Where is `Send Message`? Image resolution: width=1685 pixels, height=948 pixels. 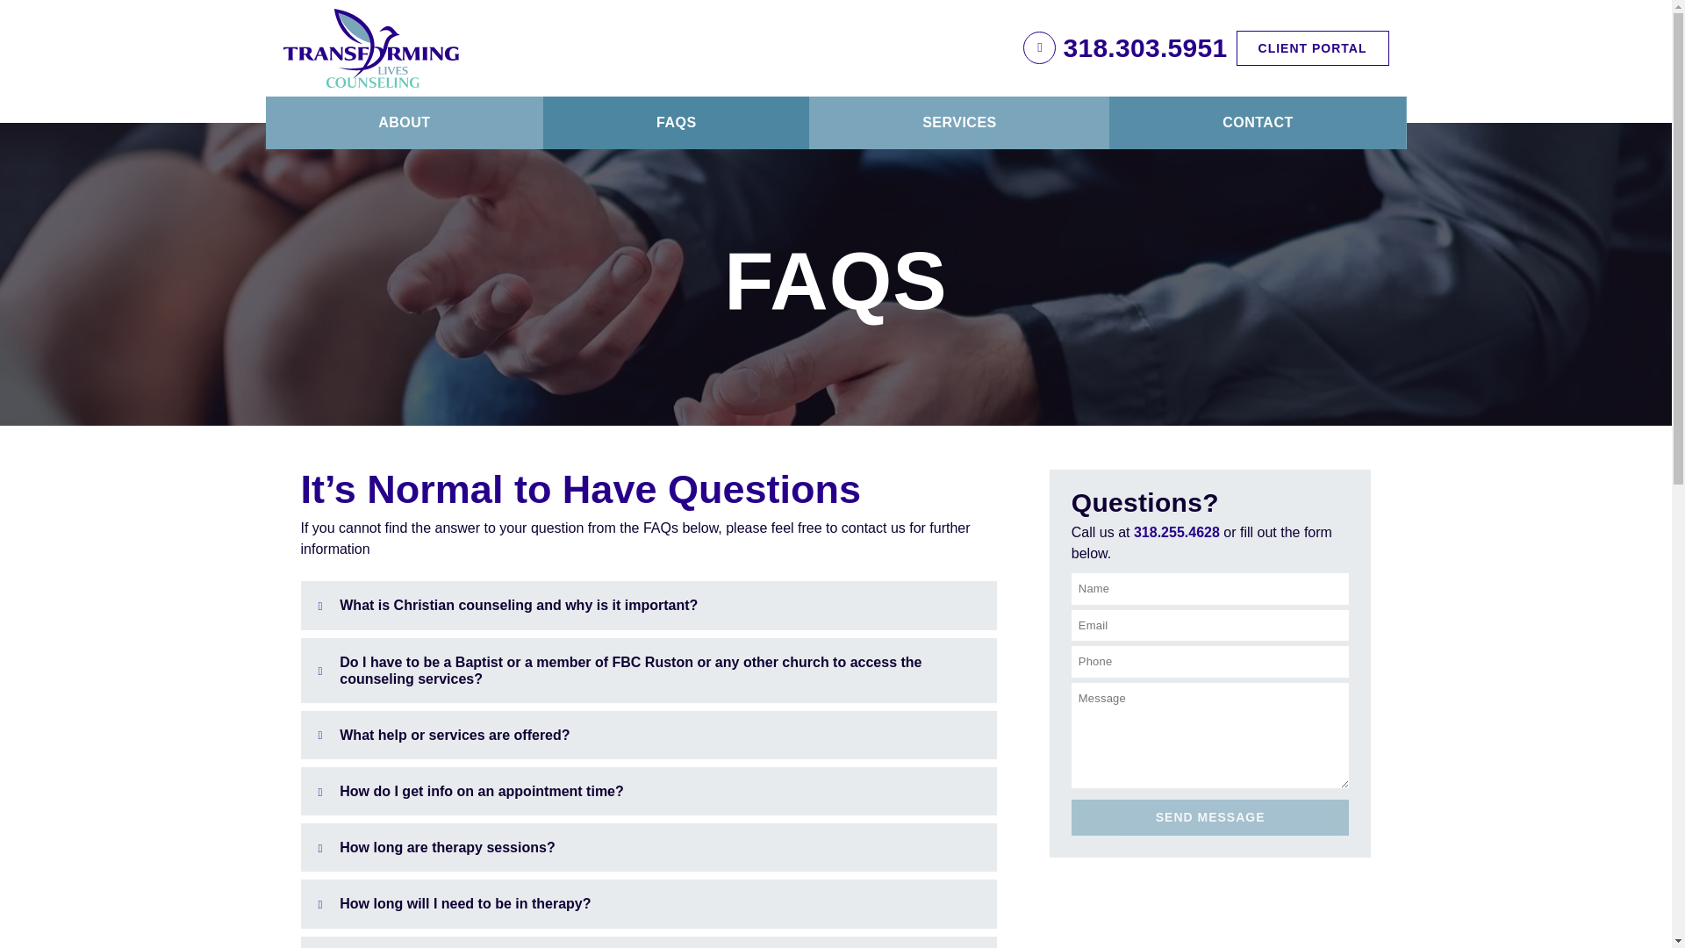 Send Message is located at coordinates (1210, 817).